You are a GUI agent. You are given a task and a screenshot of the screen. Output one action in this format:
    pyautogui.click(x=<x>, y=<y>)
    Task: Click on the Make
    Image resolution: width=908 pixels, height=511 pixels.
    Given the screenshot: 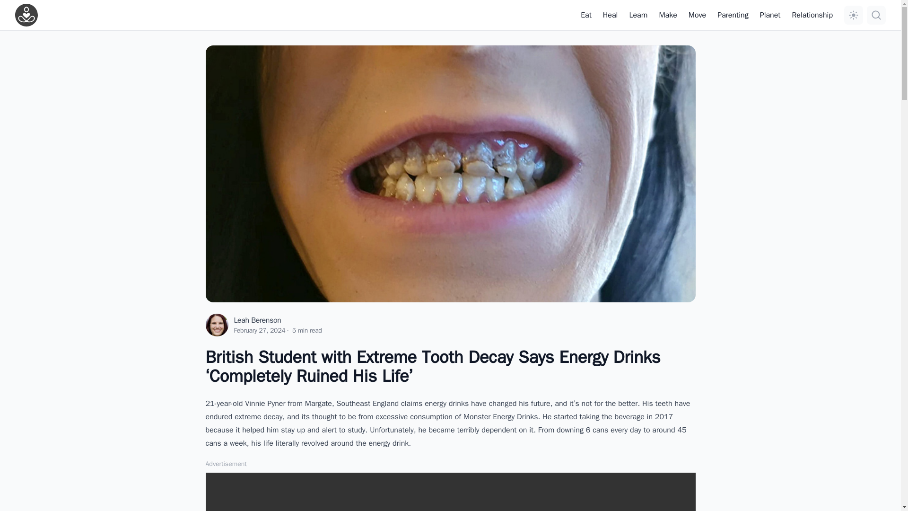 What is the action you would take?
    pyautogui.click(x=668, y=15)
    